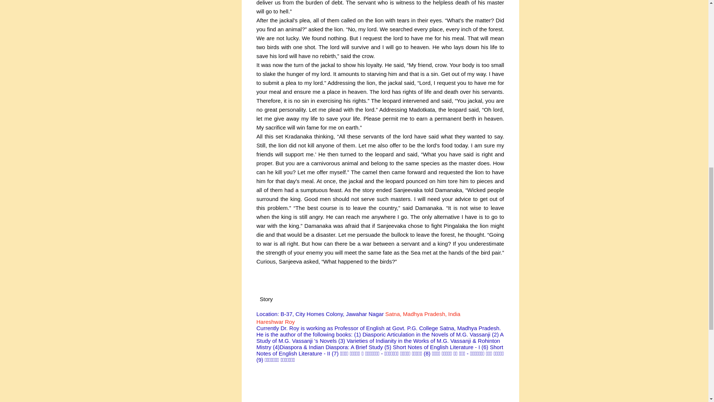 The height and width of the screenshot is (402, 714). I want to click on Hareshwar Roy, so click(275, 322).